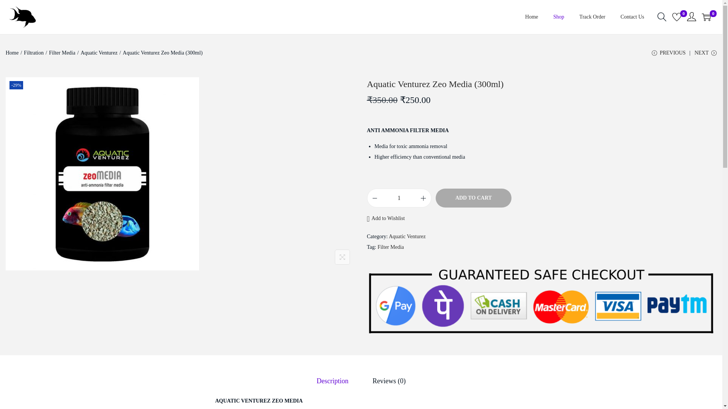  What do you see at coordinates (399, 198) in the screenshot?
I see `1` at bounding box center [399, 198].